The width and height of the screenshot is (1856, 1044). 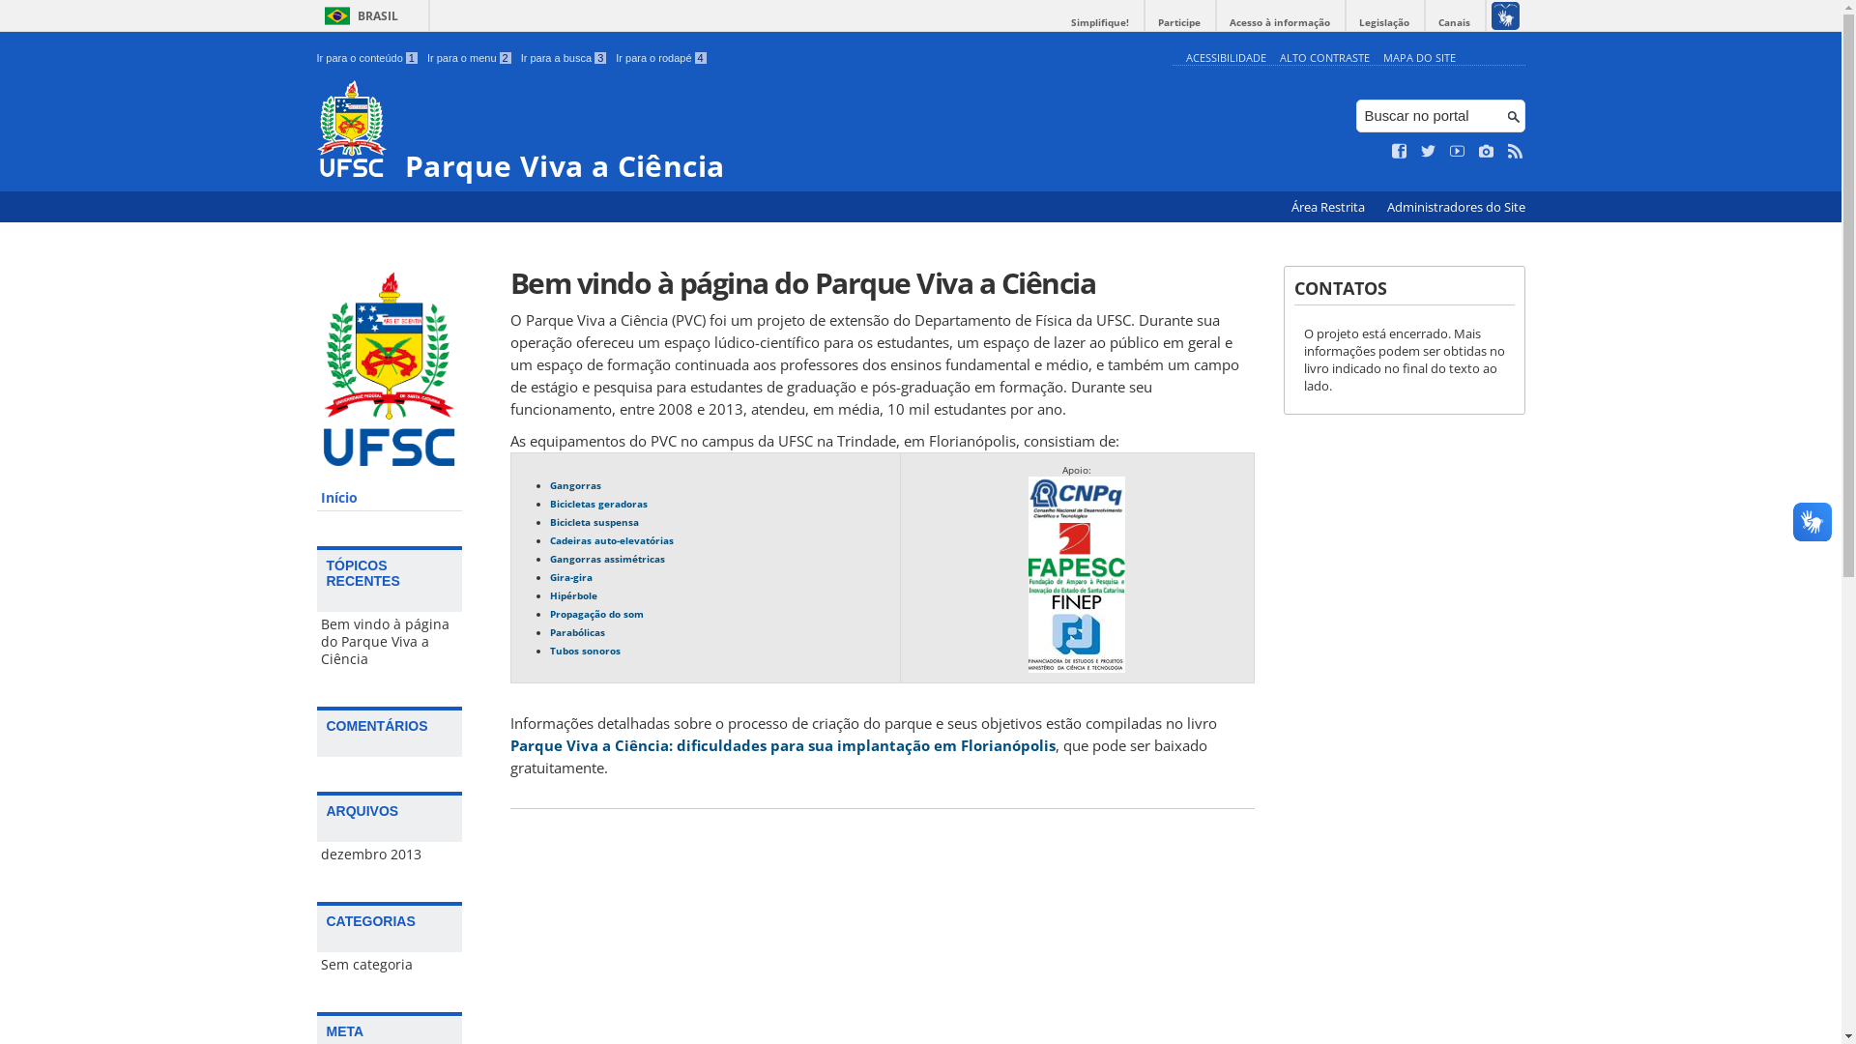 I want to click on Gangorras, so click(x=574, y=484).